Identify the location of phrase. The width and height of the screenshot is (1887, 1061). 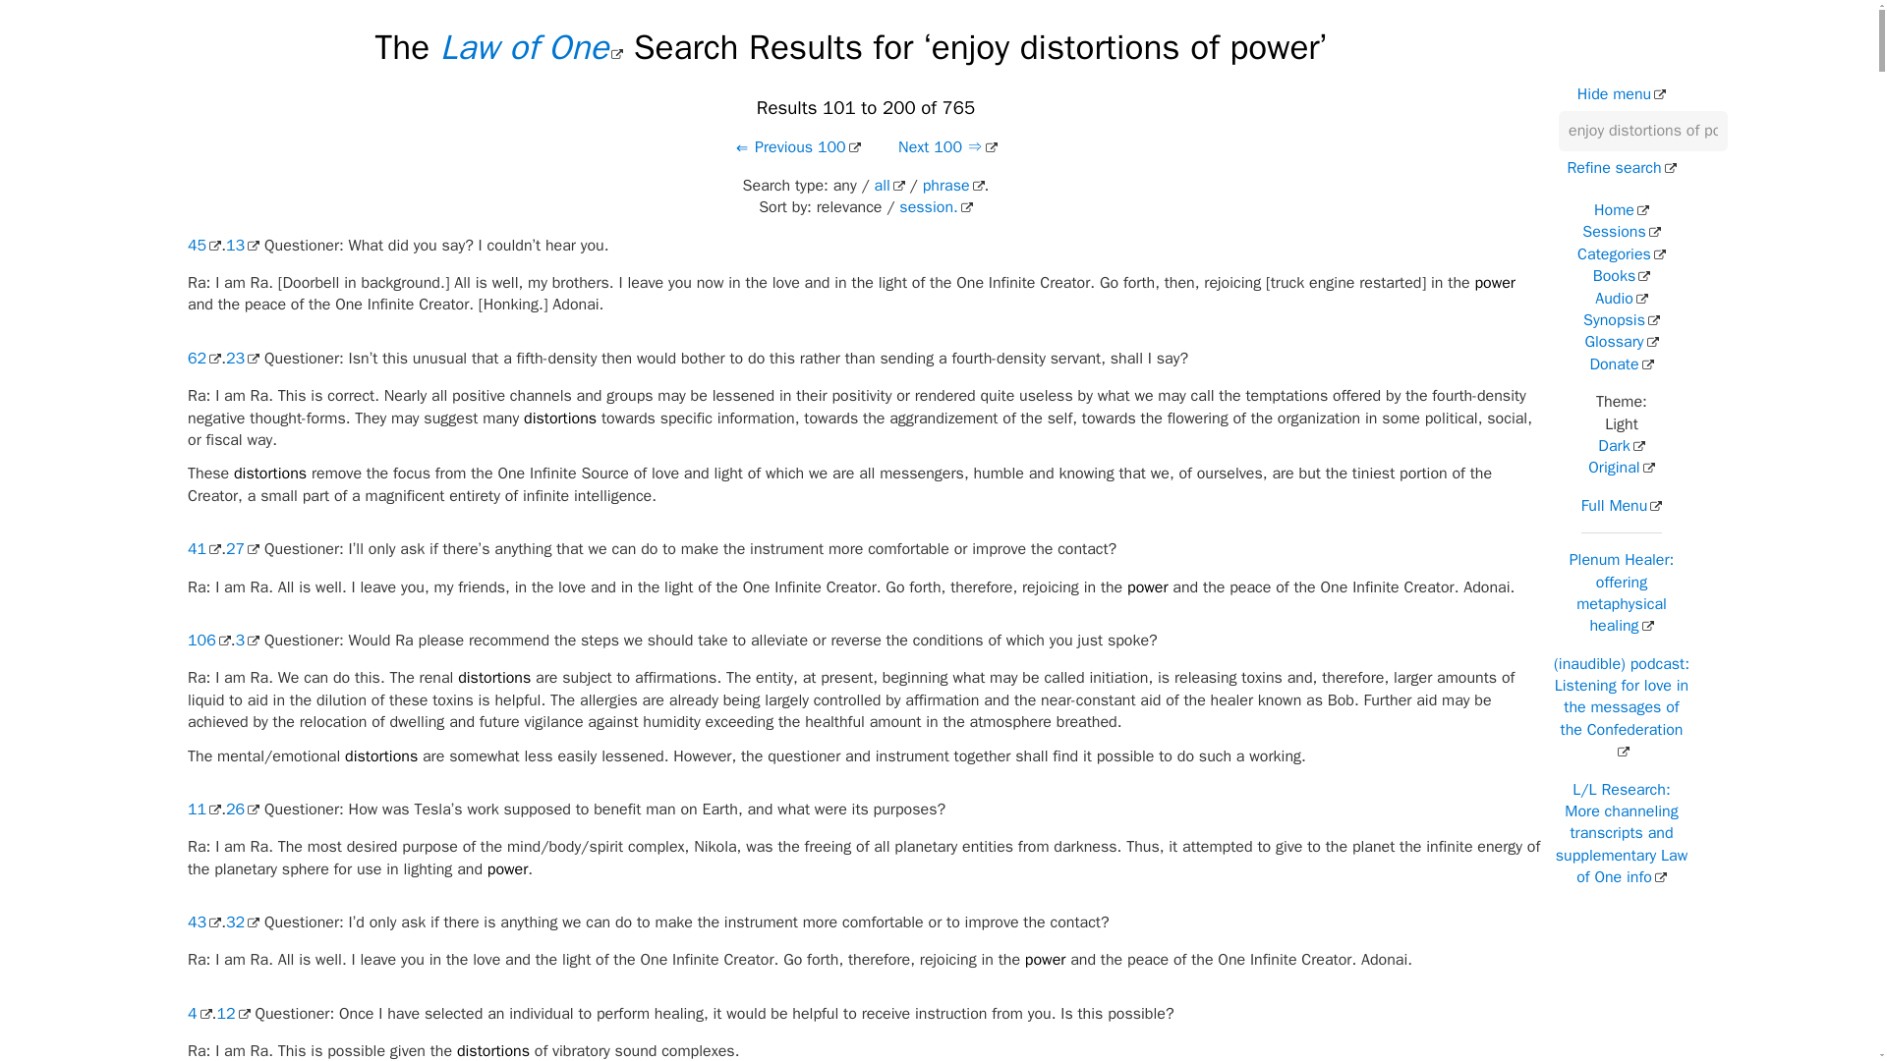
(953, 185).